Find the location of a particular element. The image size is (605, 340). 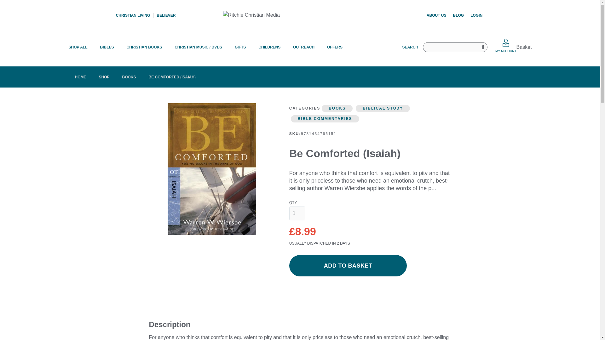

Books is located at coordinates (129, 77).